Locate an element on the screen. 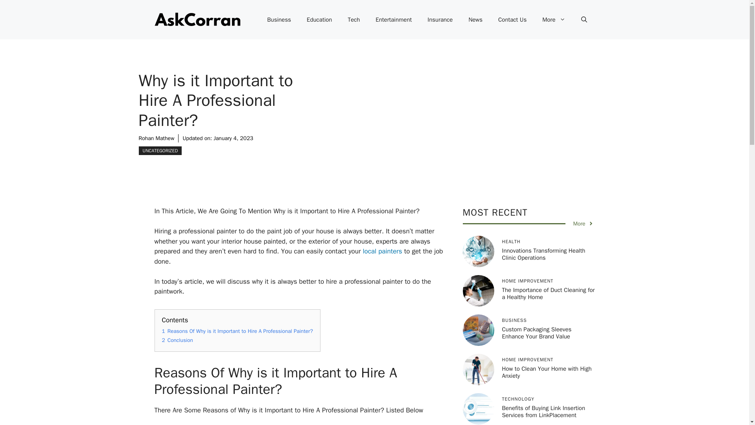 Image resolution: width=755 pixels, height=425 pixels. UNCATEGORIZED is located at coordinates (160, 150).